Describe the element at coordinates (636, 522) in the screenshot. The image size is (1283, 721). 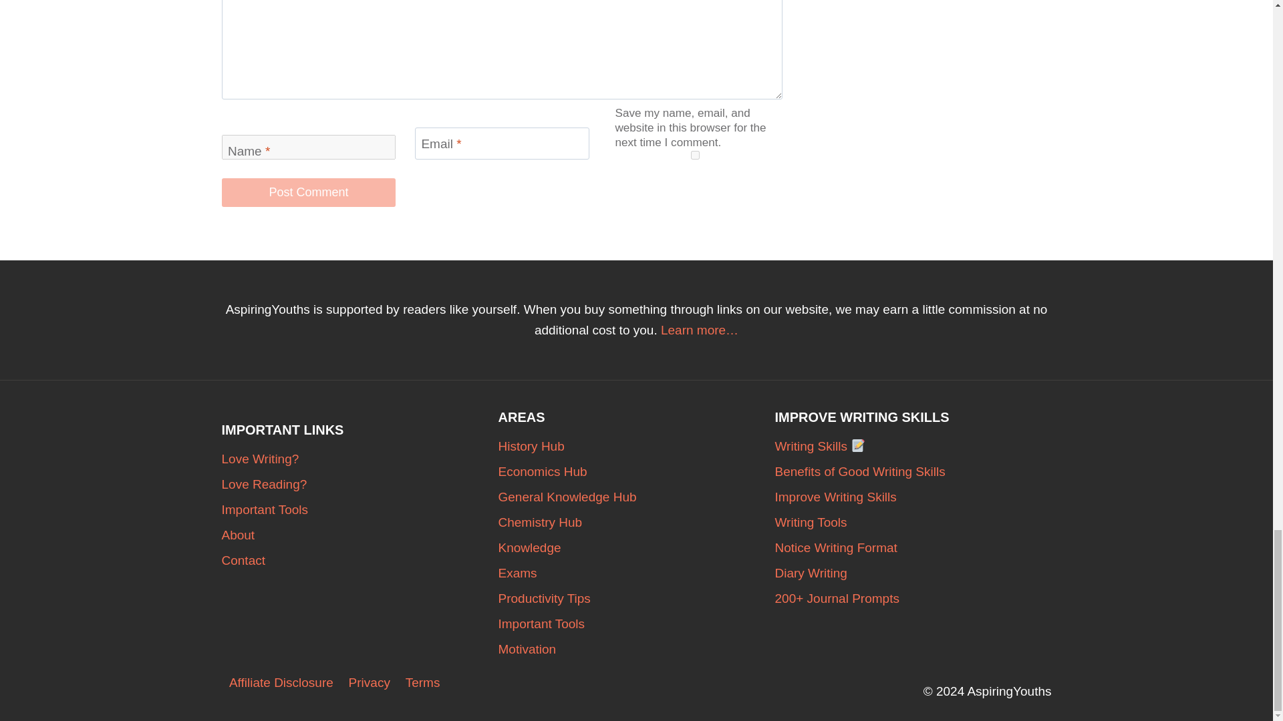
I see `Chemistry Hub` at that location.